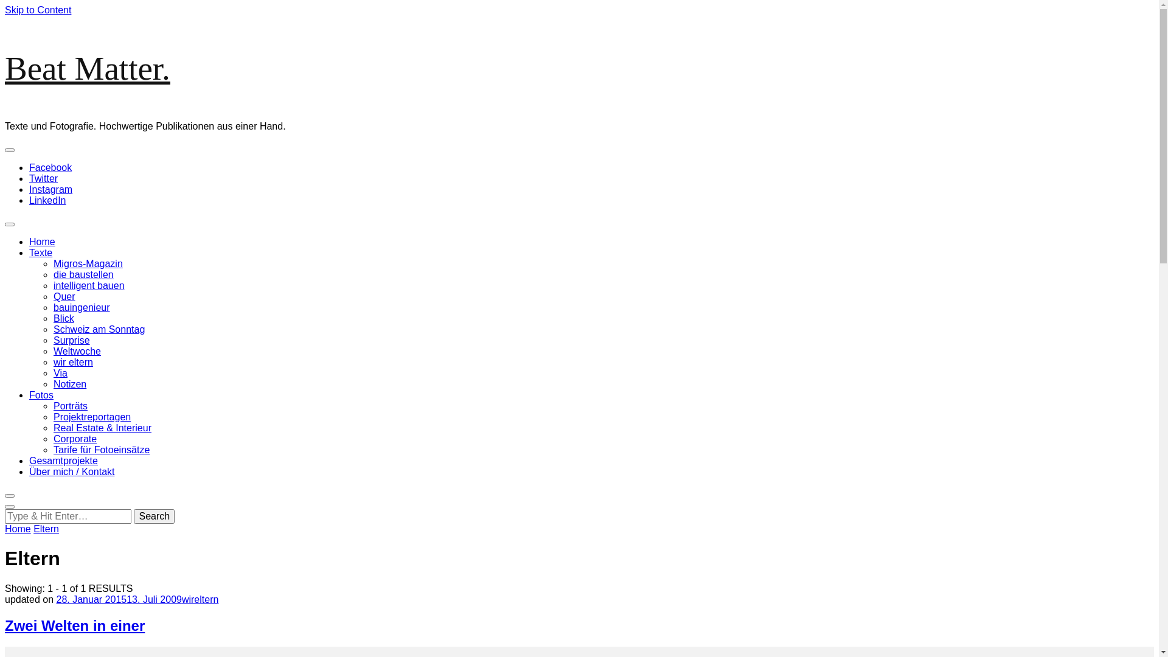 The height and width of the screenshot is (657, 1168). Describe the element at coordinates (102, 428) in the screenshot. I see `Real Estate & Interieur` at that location.